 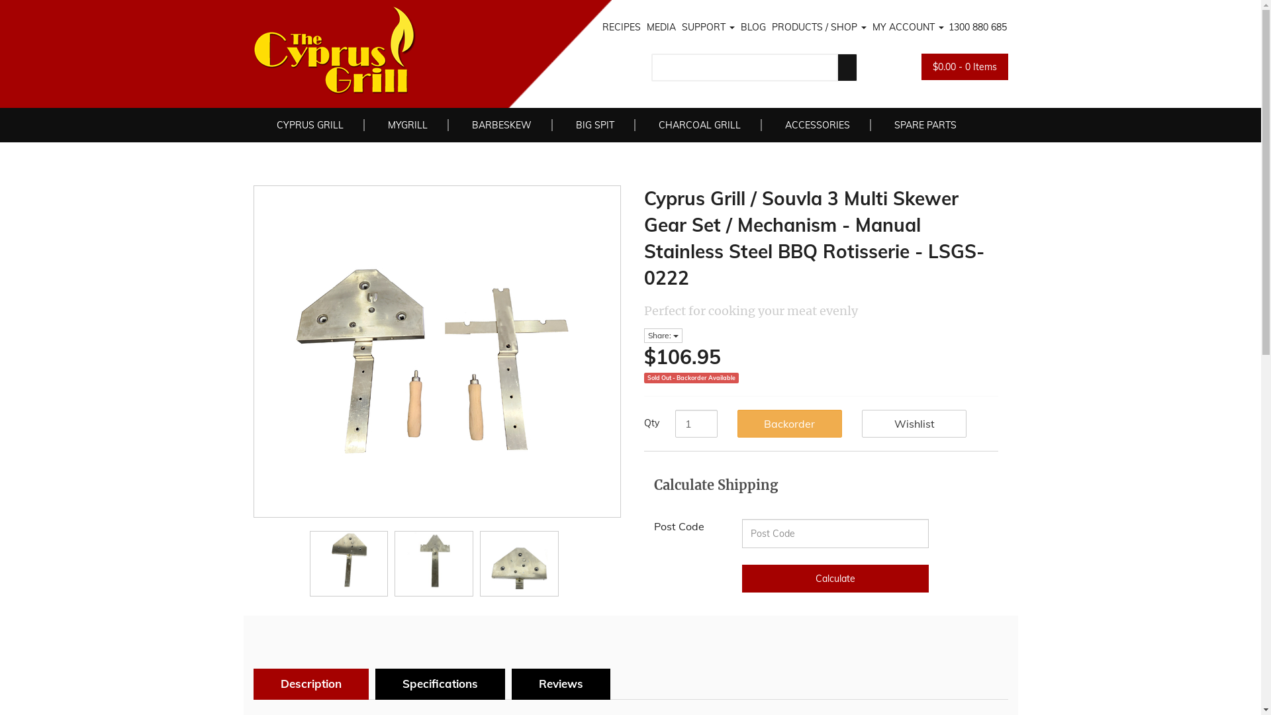 What do you see at coordinates (663, 336) in the screenshot?
I see `Share:` at bounding box center [663, 336].